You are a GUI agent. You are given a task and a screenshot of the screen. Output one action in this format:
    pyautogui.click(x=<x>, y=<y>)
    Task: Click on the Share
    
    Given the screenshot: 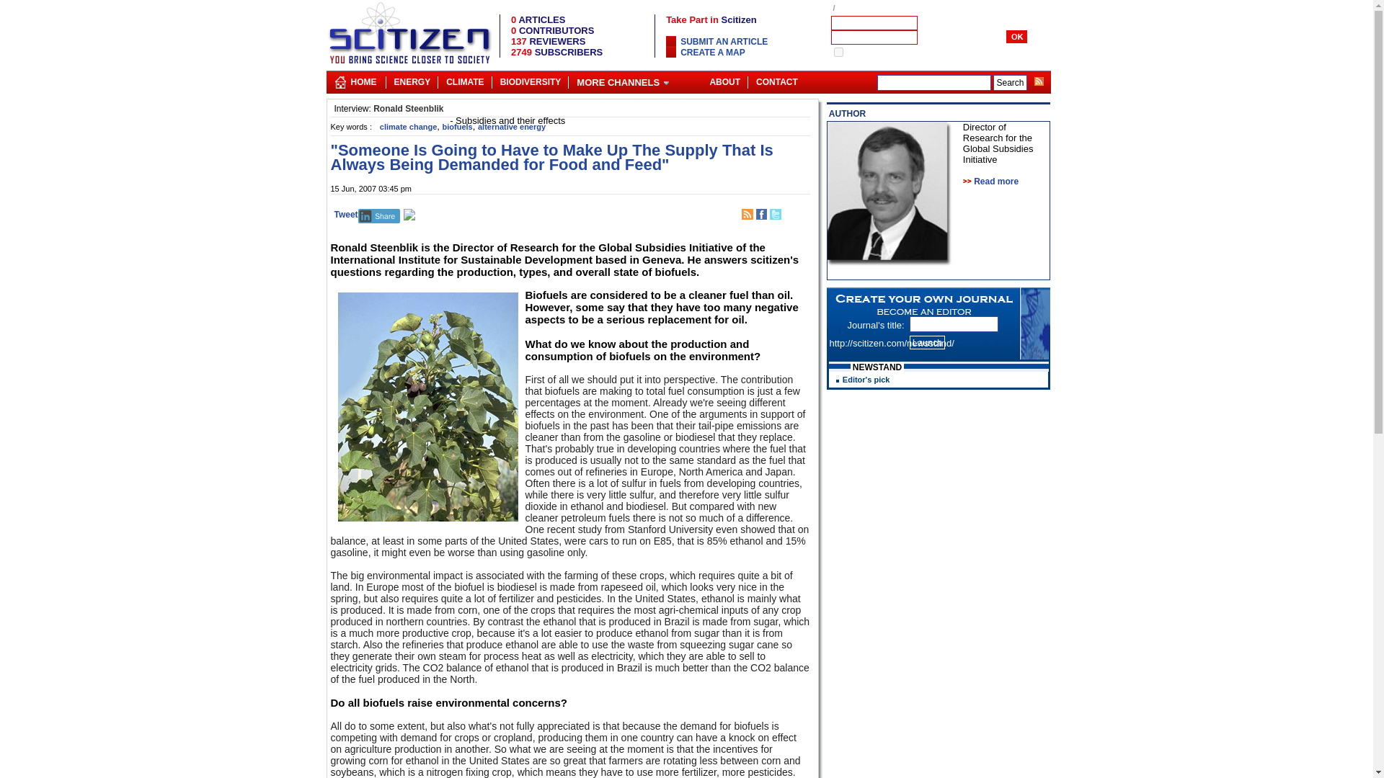 What is the action you would take?
    pyautogui.click(x=379, y=216)
    